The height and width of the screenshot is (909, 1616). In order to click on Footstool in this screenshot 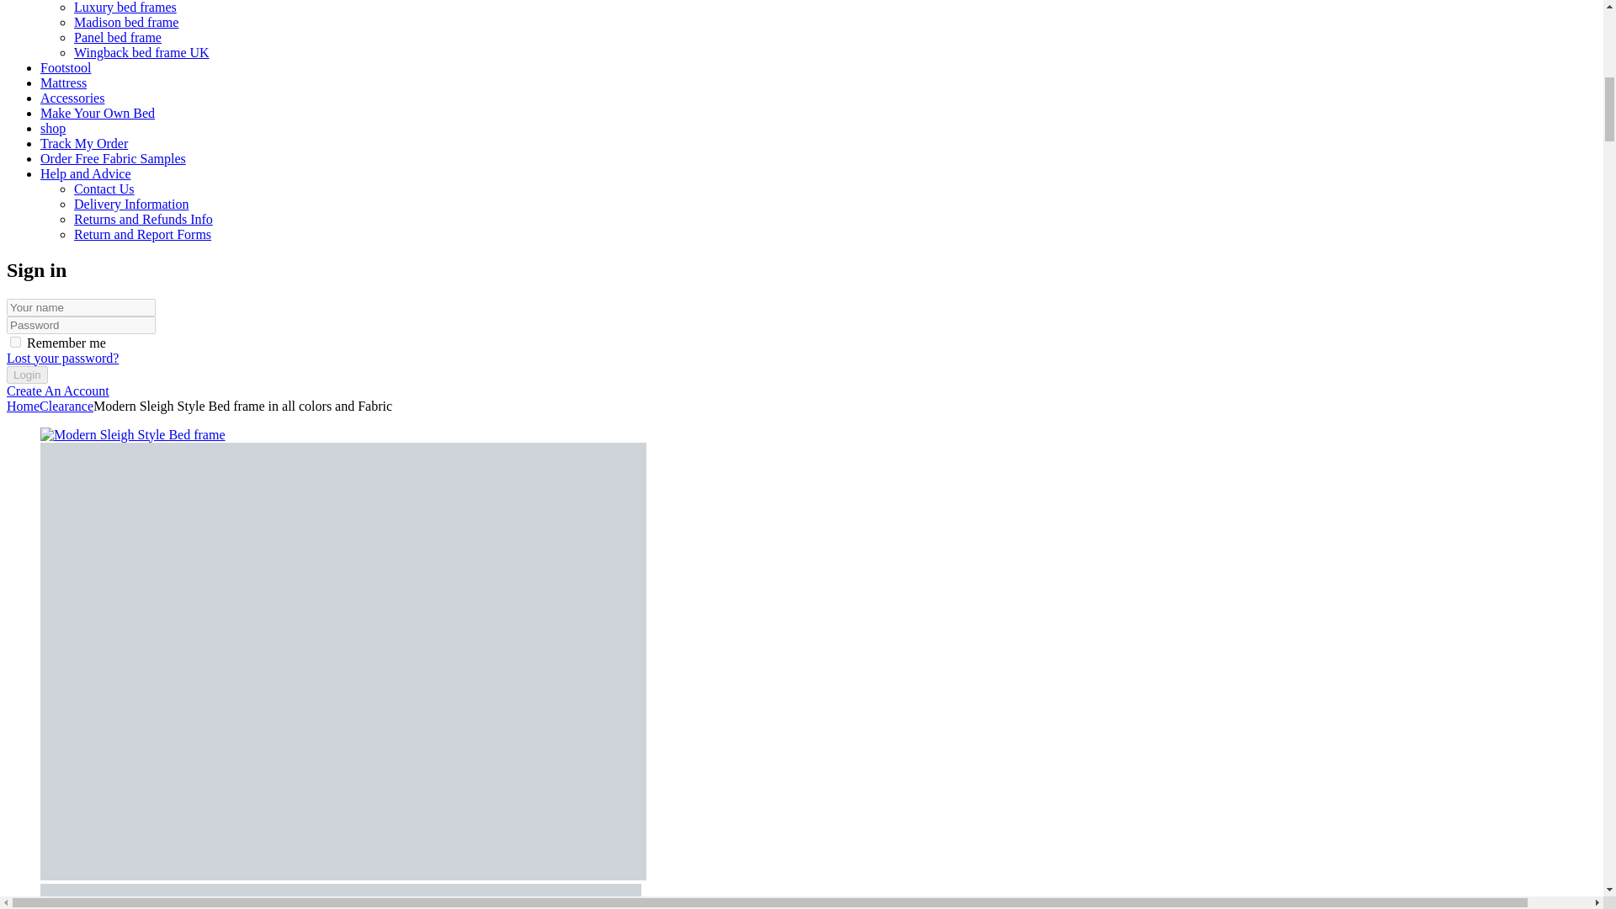, I will do `click(66, 67)`.